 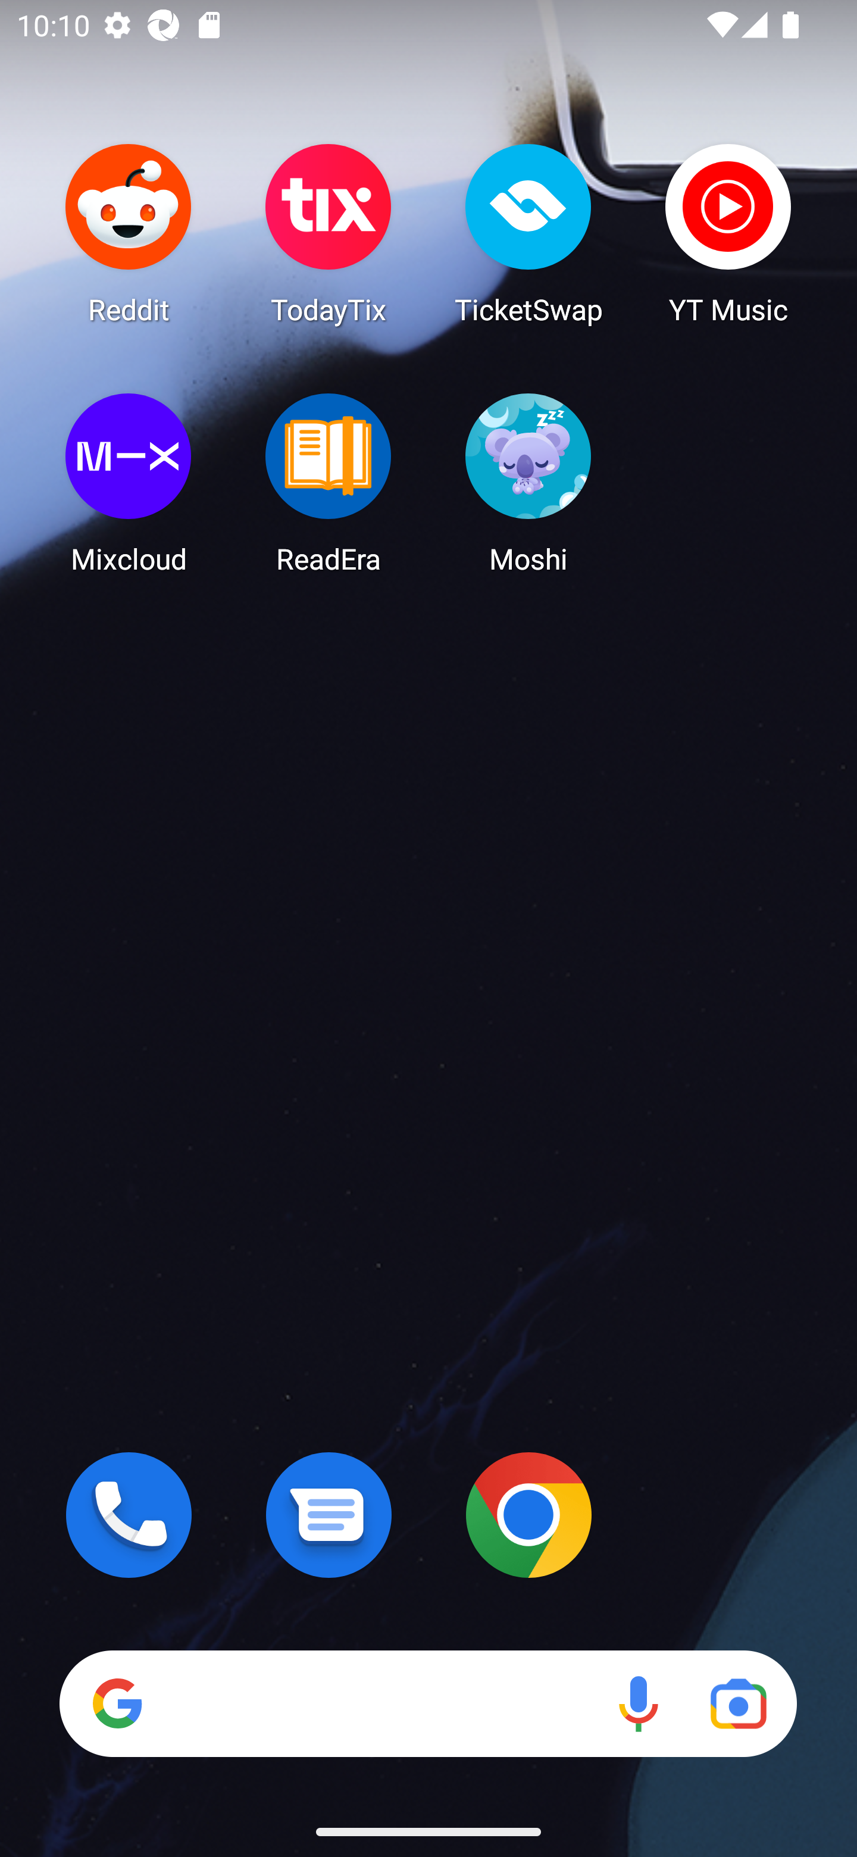 What do you see at coordinates (129, 233) in the screenshot?
I see `Reddit` at bounding box center [129, 233].